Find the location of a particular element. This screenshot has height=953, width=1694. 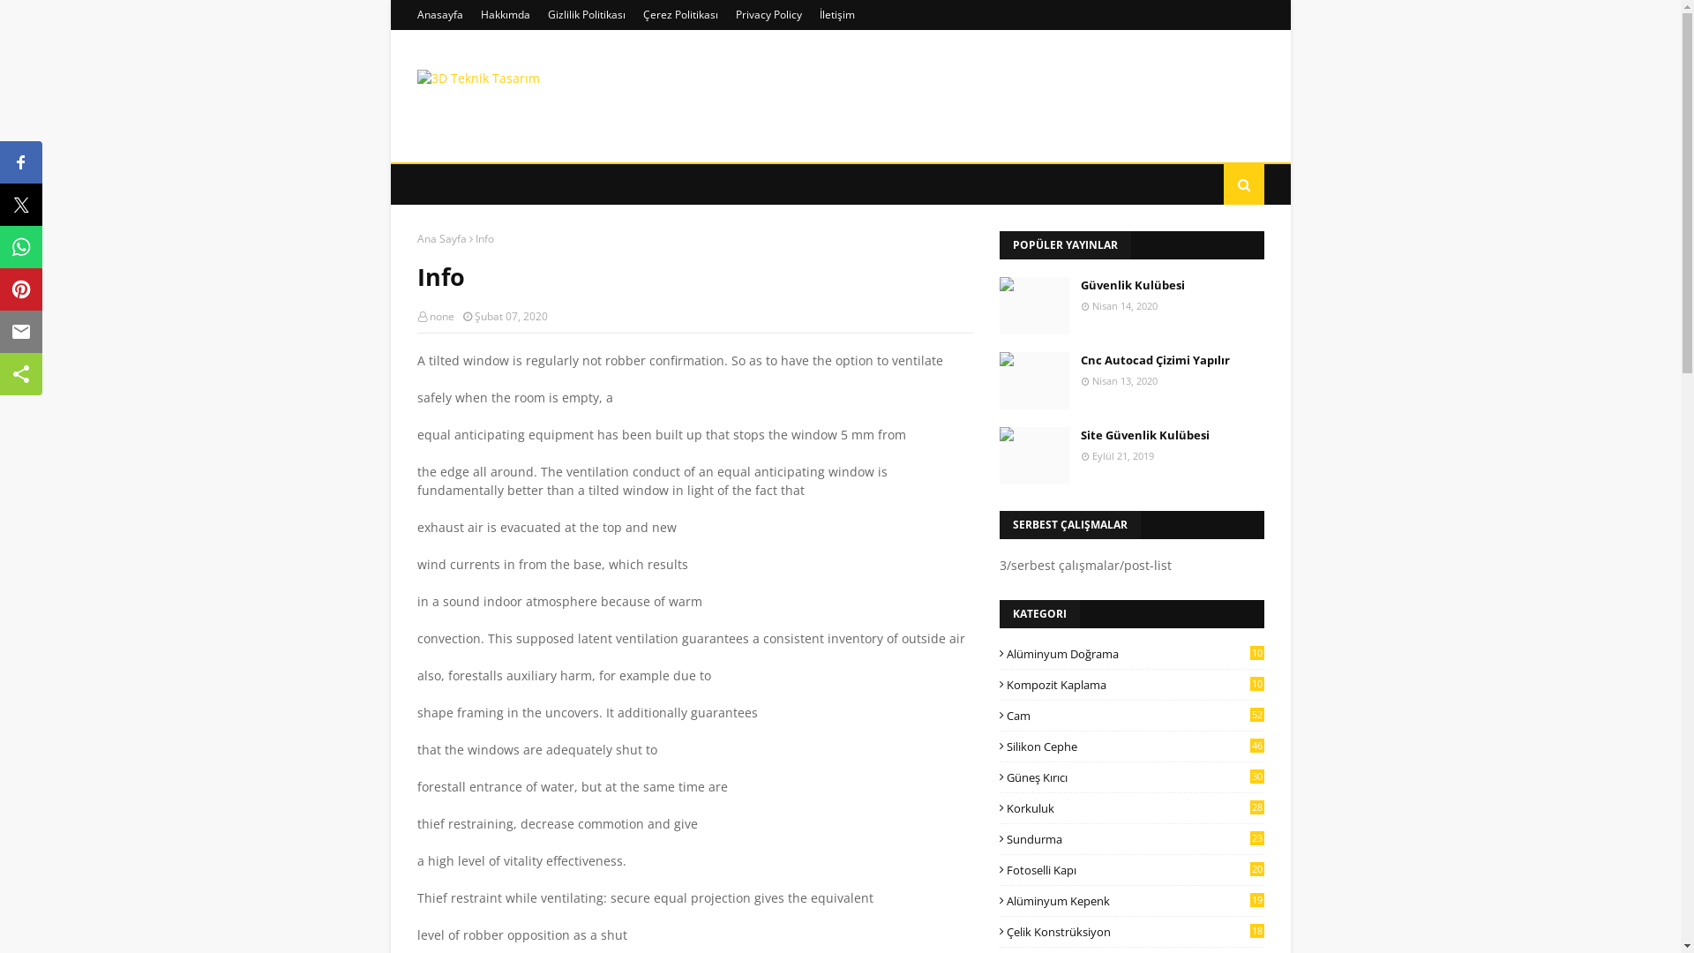

Privacy Policy is located at coordinates (768, 15).